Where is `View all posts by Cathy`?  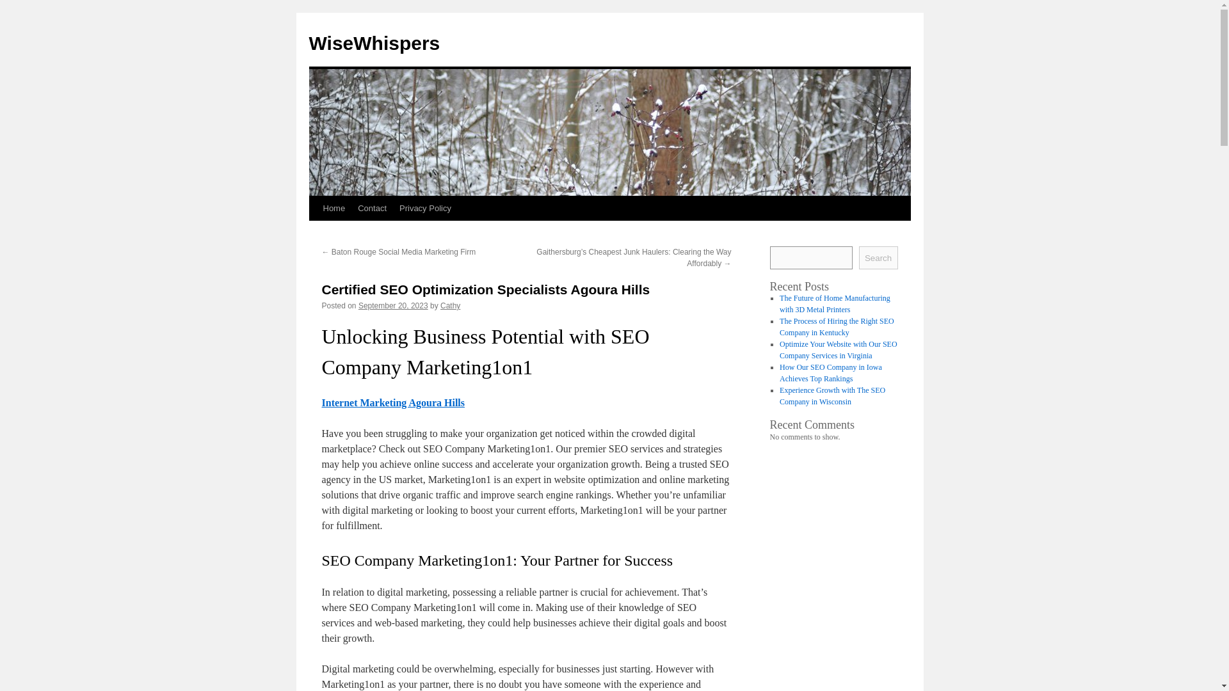 View all posts by Cathy is located at coordinates (449, 305).